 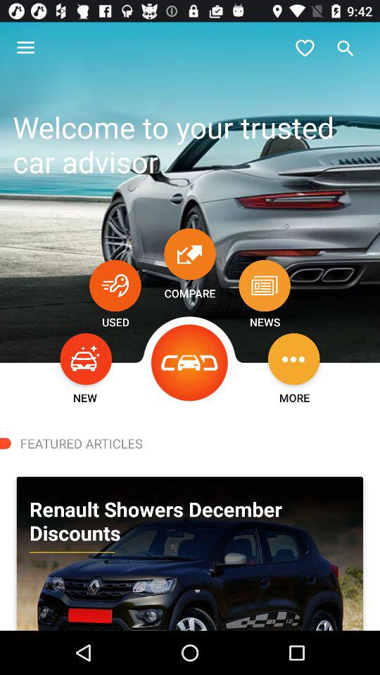 What do you see at coordinates (115, 285) in the screenshot?
I see `used car option` at bounding box center [115, 285].